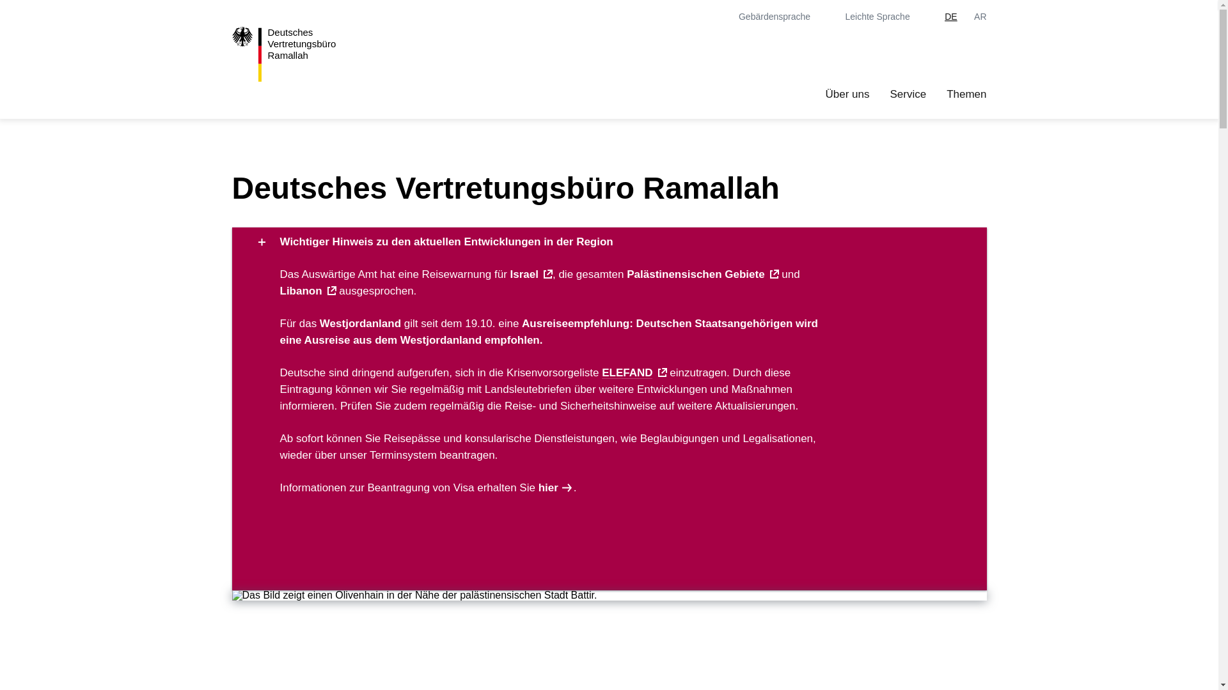 The width and height of the screenshot is (1228, 690). Describe the element at coordinates (980, 17) in the screenshot. I see `AR` at that location.